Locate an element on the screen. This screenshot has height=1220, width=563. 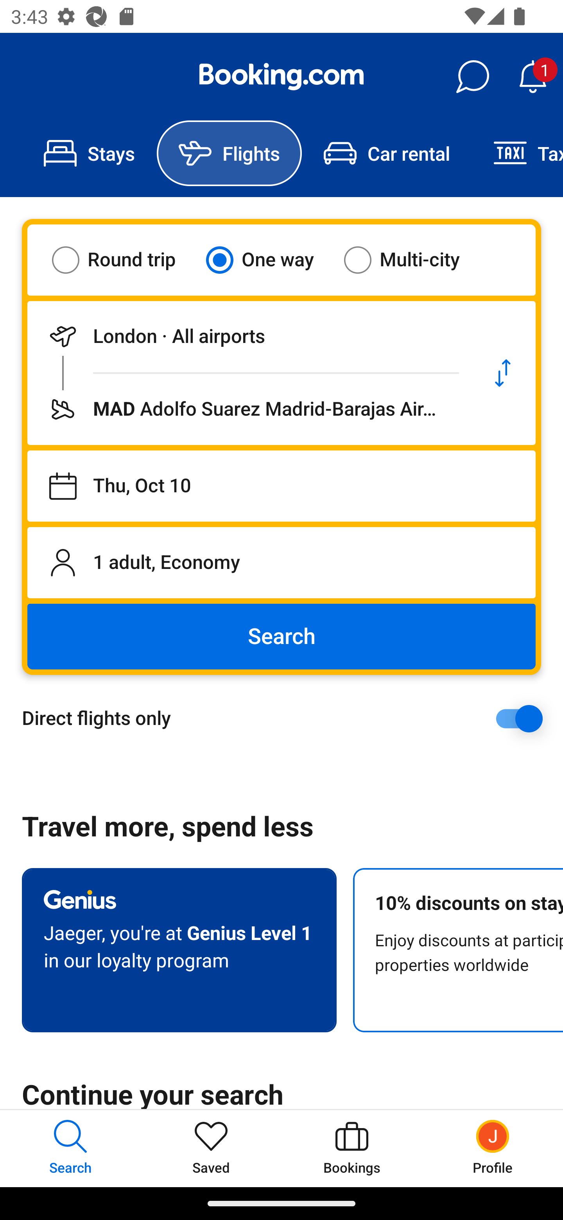
Notifications is located at coordinates (533, 77).